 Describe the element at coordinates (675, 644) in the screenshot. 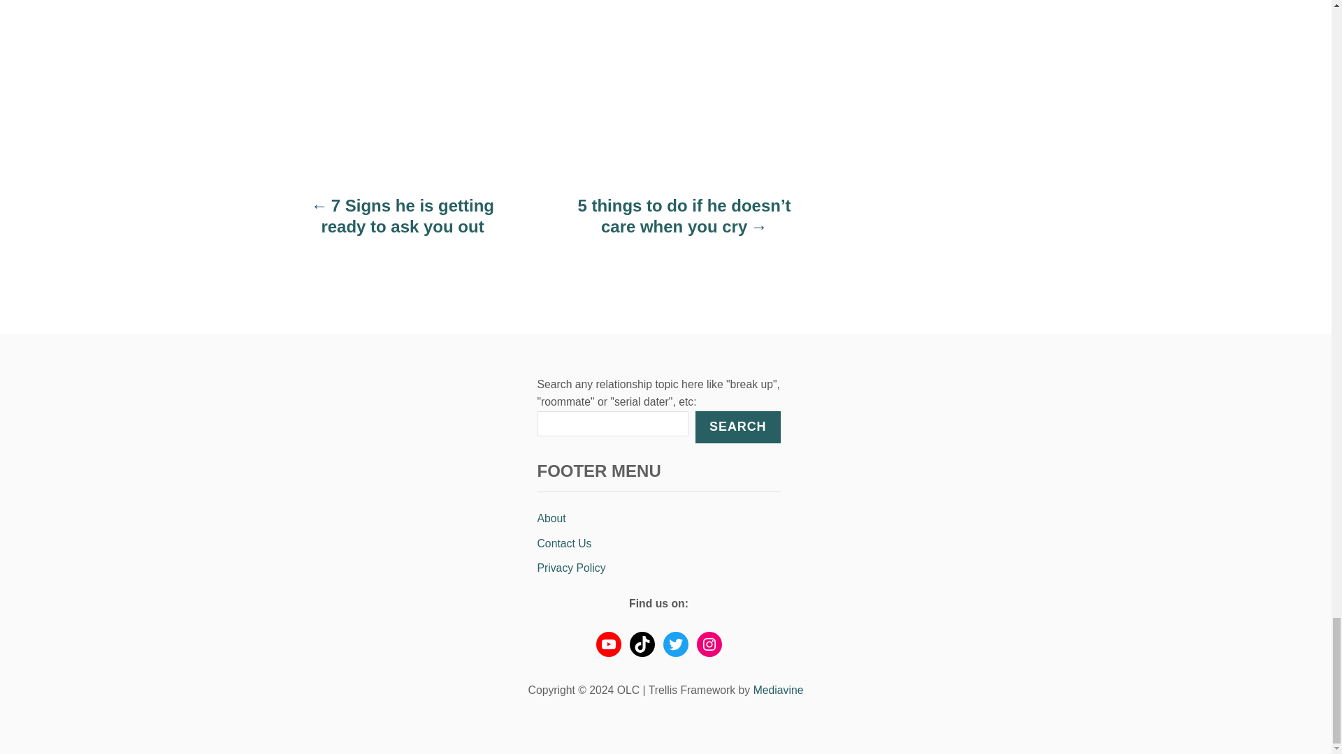

I see `Twitter` at that location.